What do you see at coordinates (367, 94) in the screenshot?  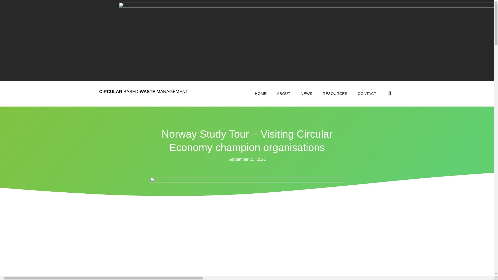 I see `CONTACT` at bounding box center [367, 94].